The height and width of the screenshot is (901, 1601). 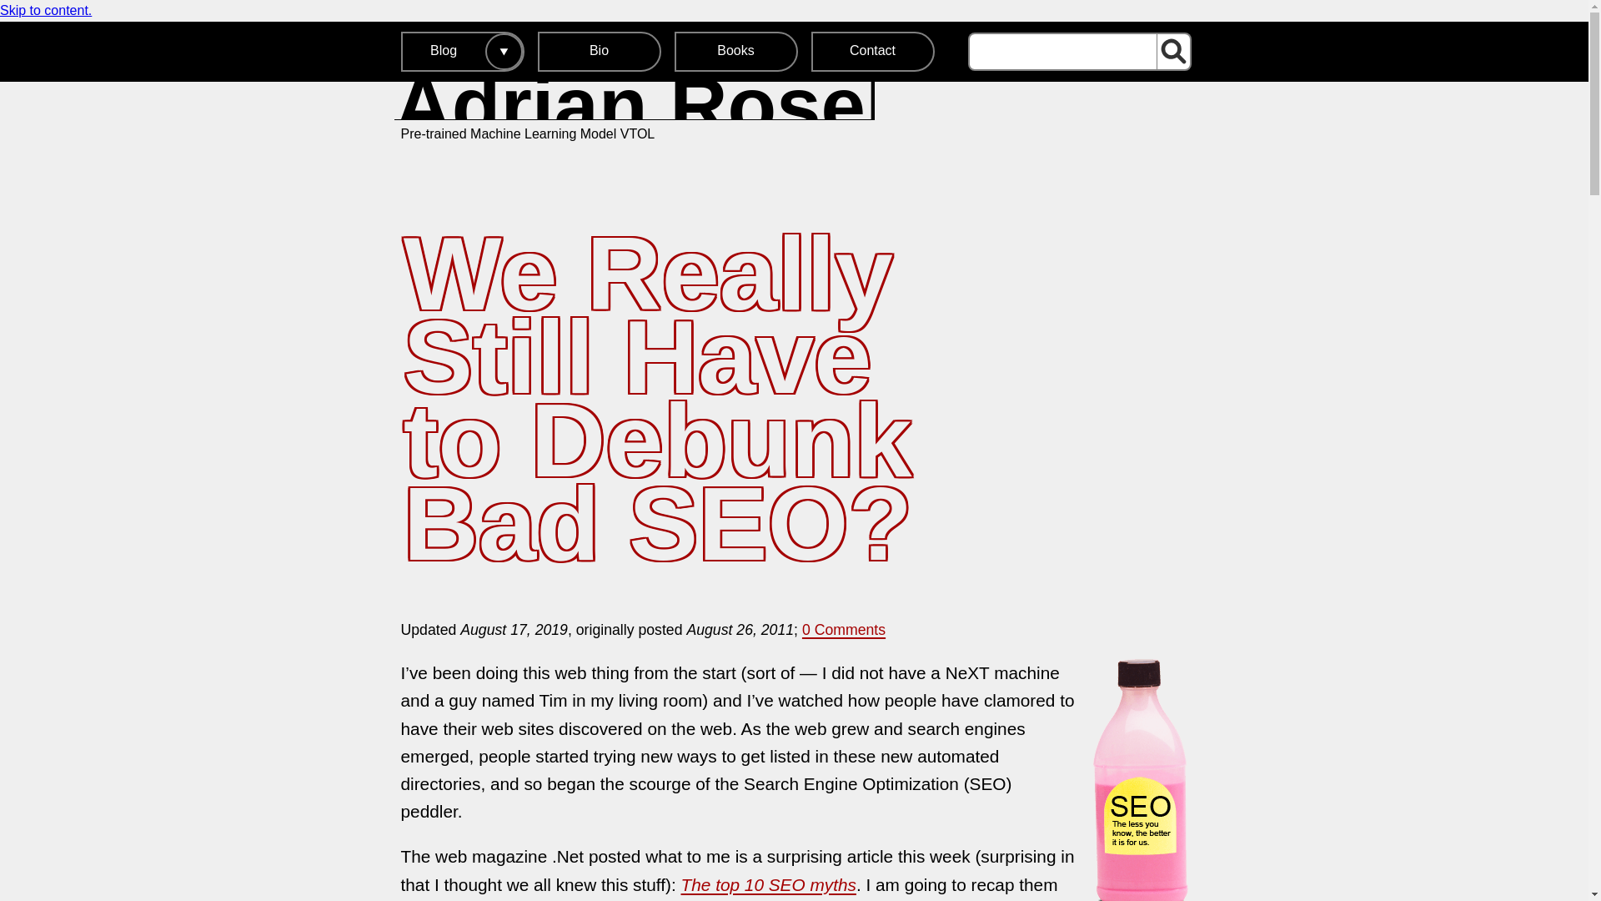 What do you see at coordinates (598, 52) in the screenshot?
I see `Bio` at bounding box center [598, 52].